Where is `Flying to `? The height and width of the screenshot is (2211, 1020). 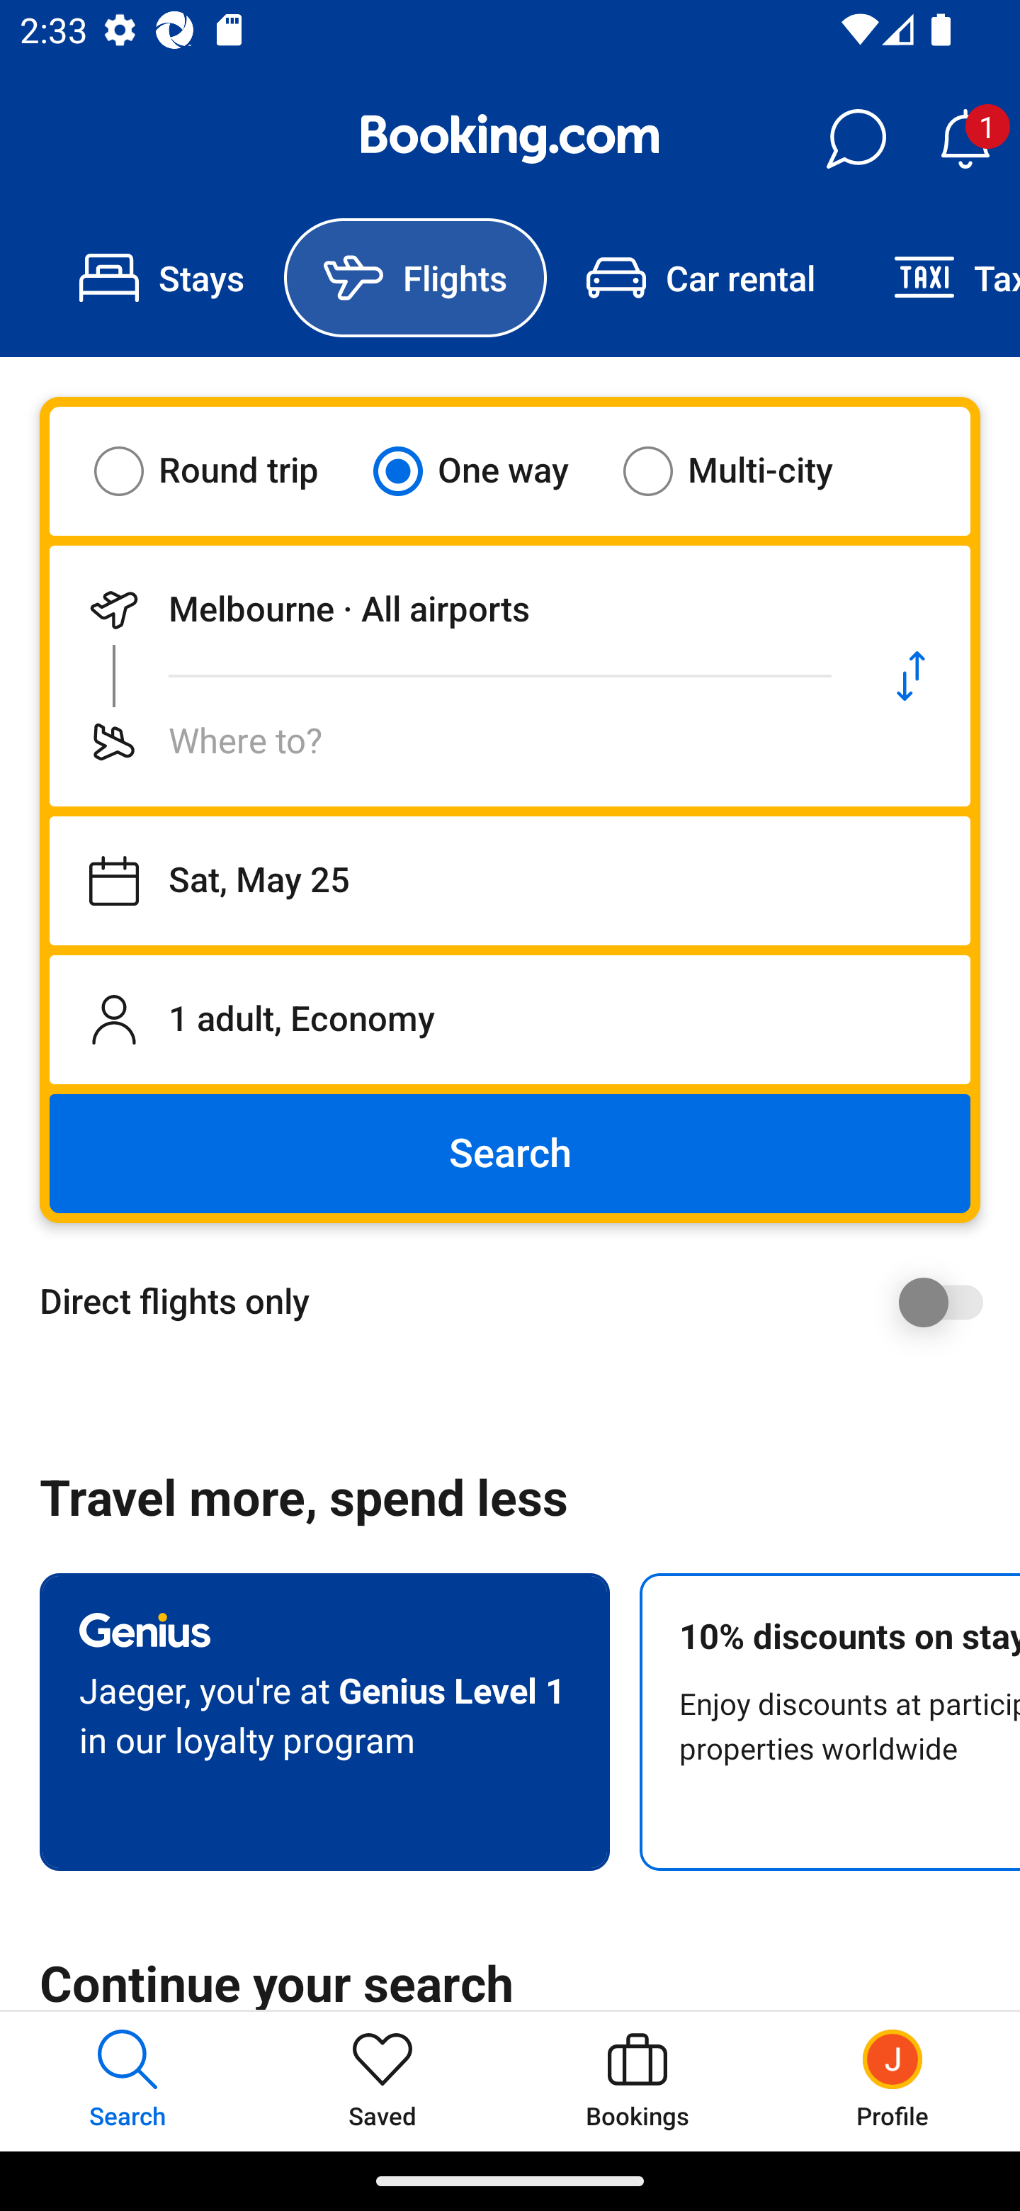
Flying to  is located at coordinates (450, 741).